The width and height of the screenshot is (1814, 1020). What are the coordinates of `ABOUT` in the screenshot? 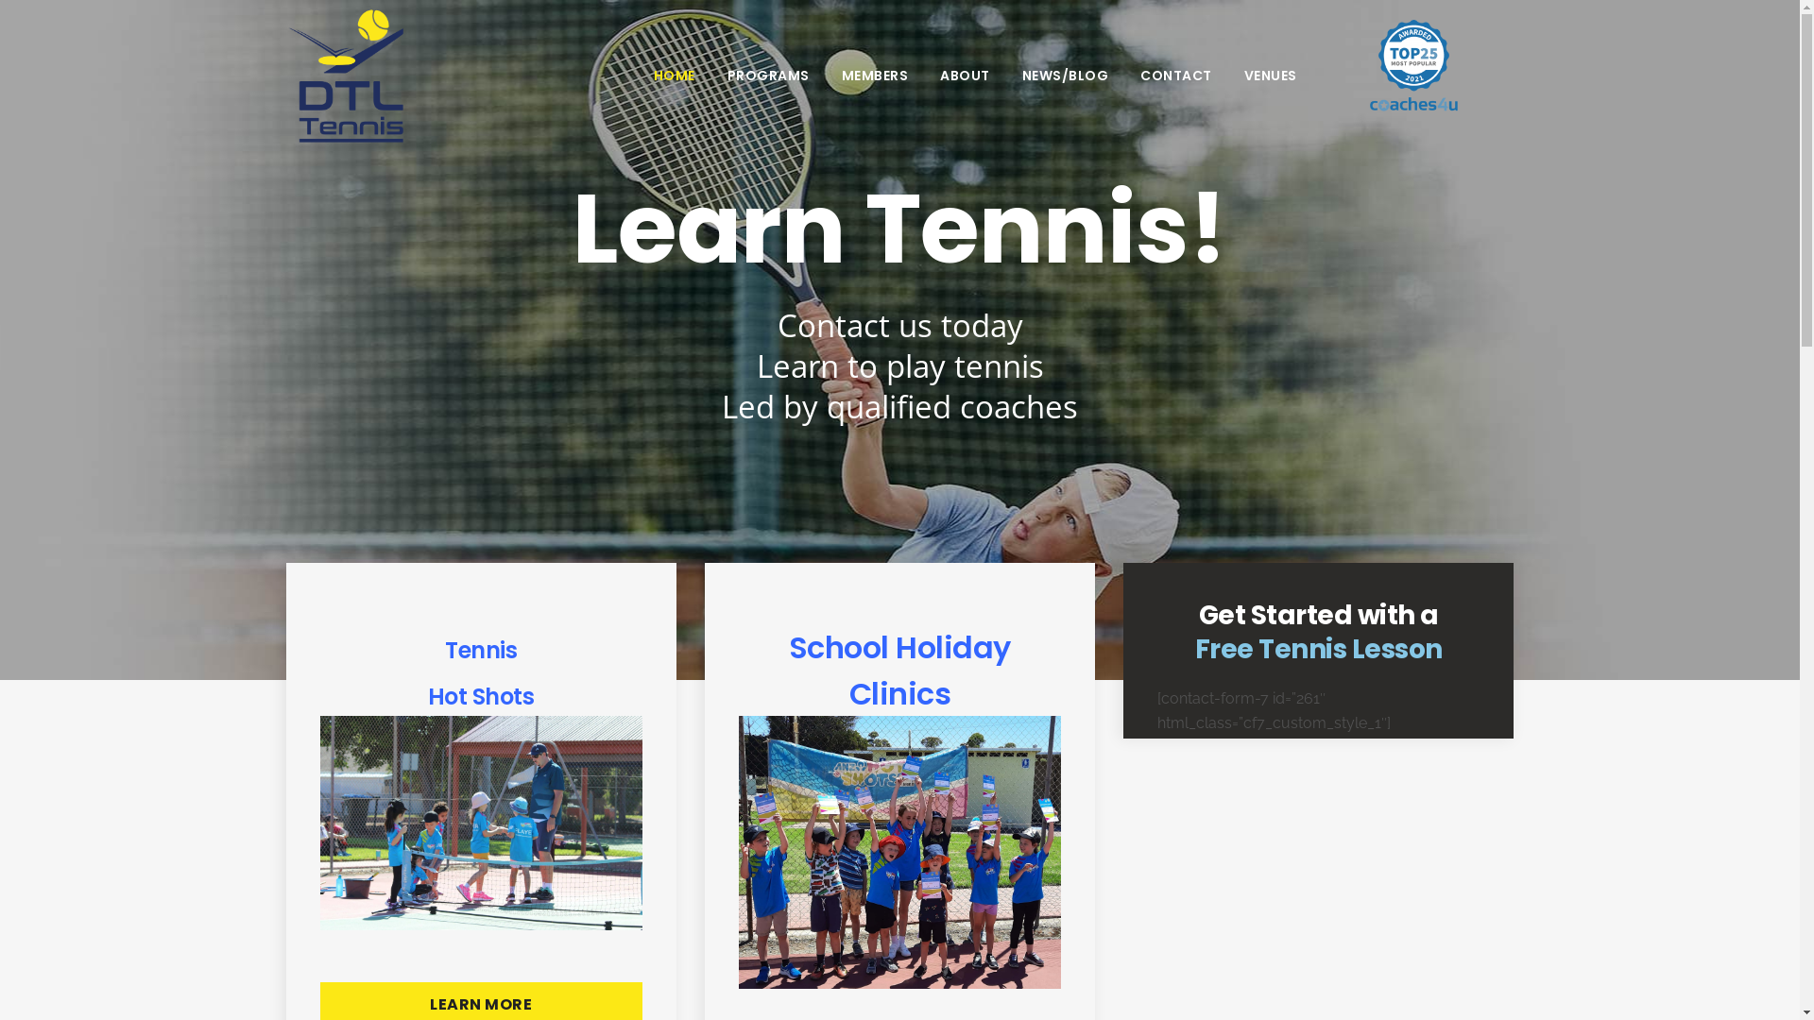 It's located at (966, 76).